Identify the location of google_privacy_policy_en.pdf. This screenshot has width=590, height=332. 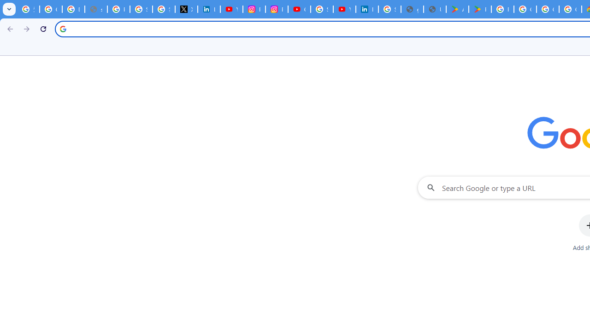
(412, 9).